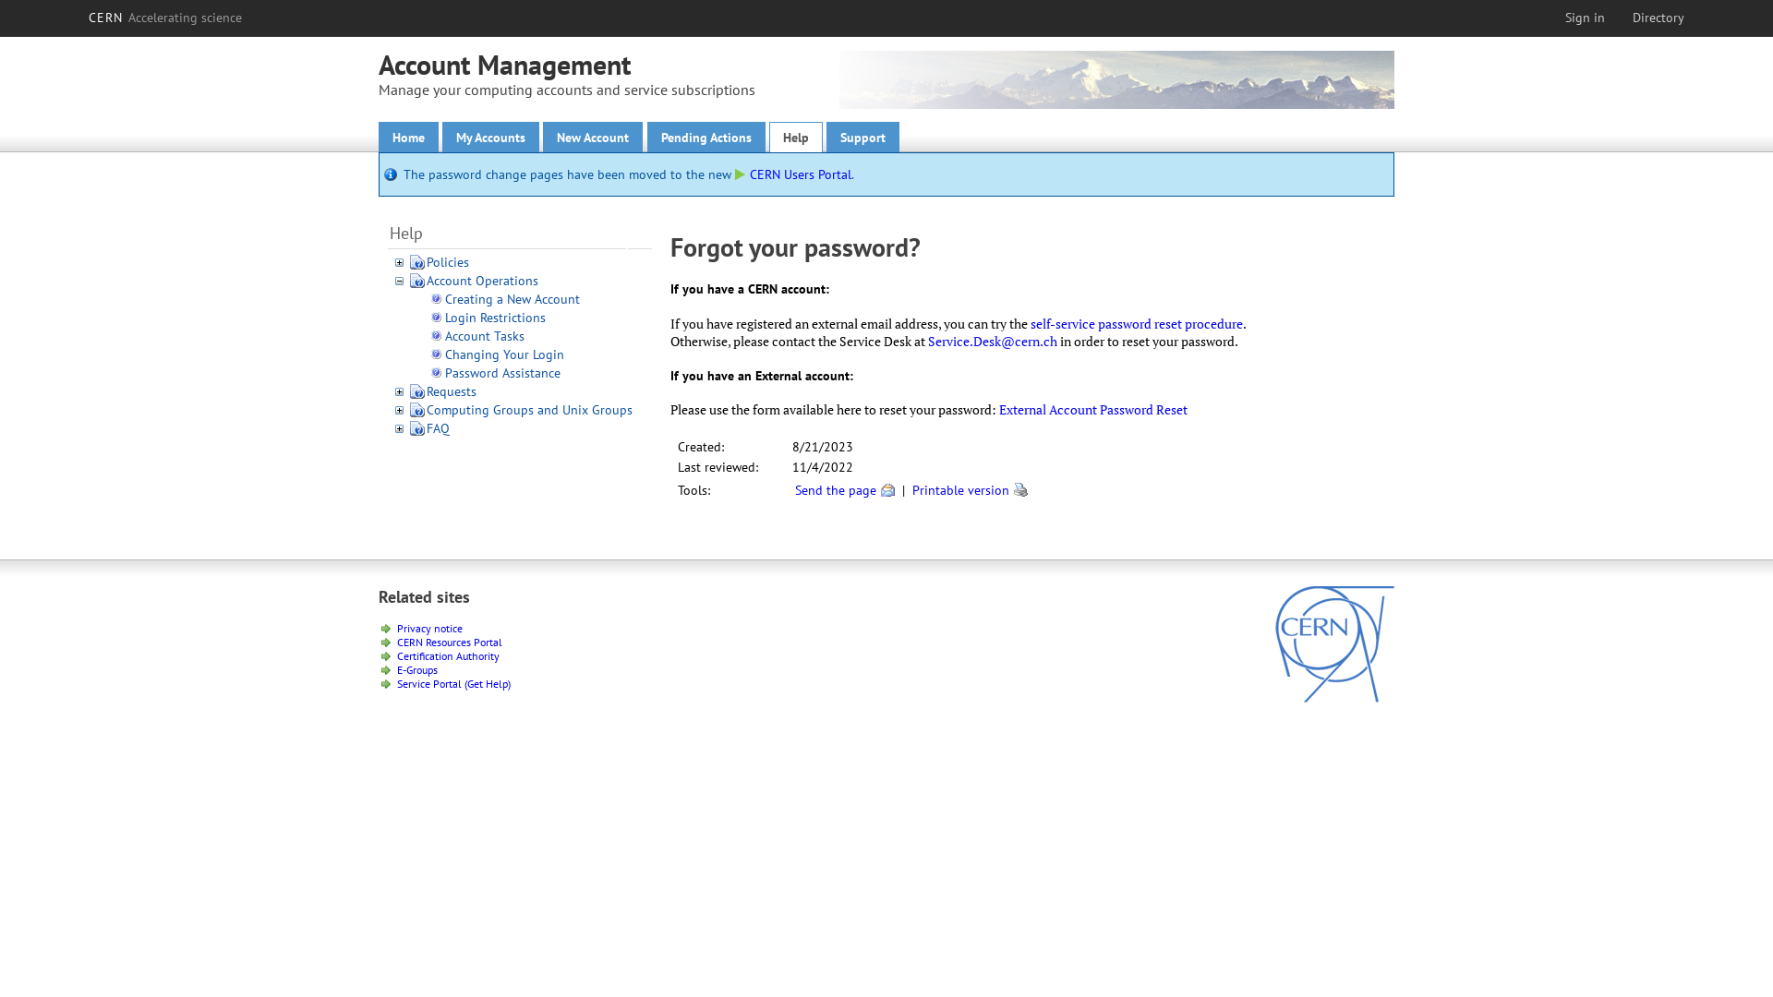  I want to click on Changing Your Login, so click(504, 354).